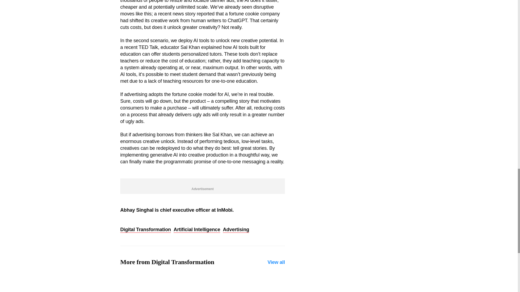 This screenshot has width=520, height=292. Describe the element at coordinates (236, 230) in the screenshot. I see `Advertising` at that location.